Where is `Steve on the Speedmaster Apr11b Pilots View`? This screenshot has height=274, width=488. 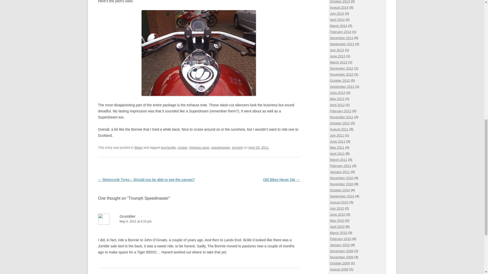
Steve on the Speedmaster Apr11b Pilots View is located at coordinates (199, 53).